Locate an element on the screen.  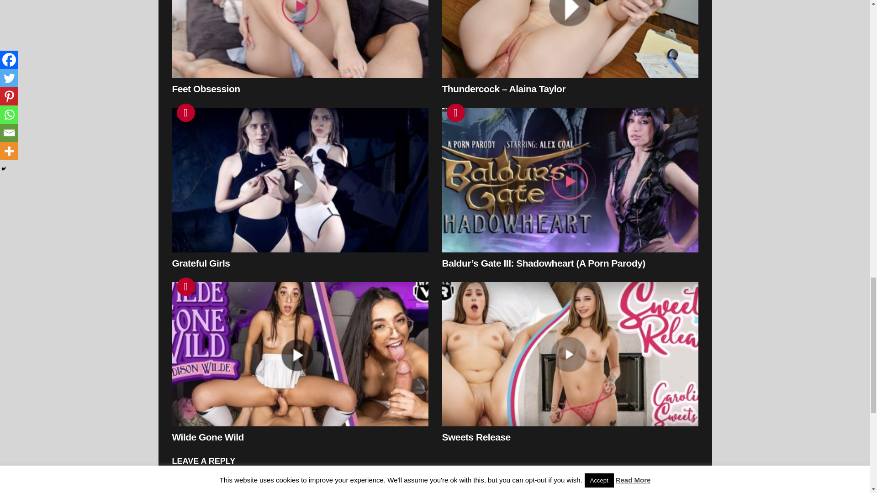
Feet Obsession is located at coordinates (300, 39).